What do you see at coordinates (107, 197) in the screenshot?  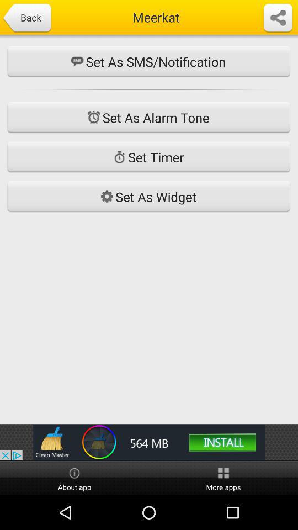 I see `select a icon which is before set as widget` at bounding box center [107, 197].